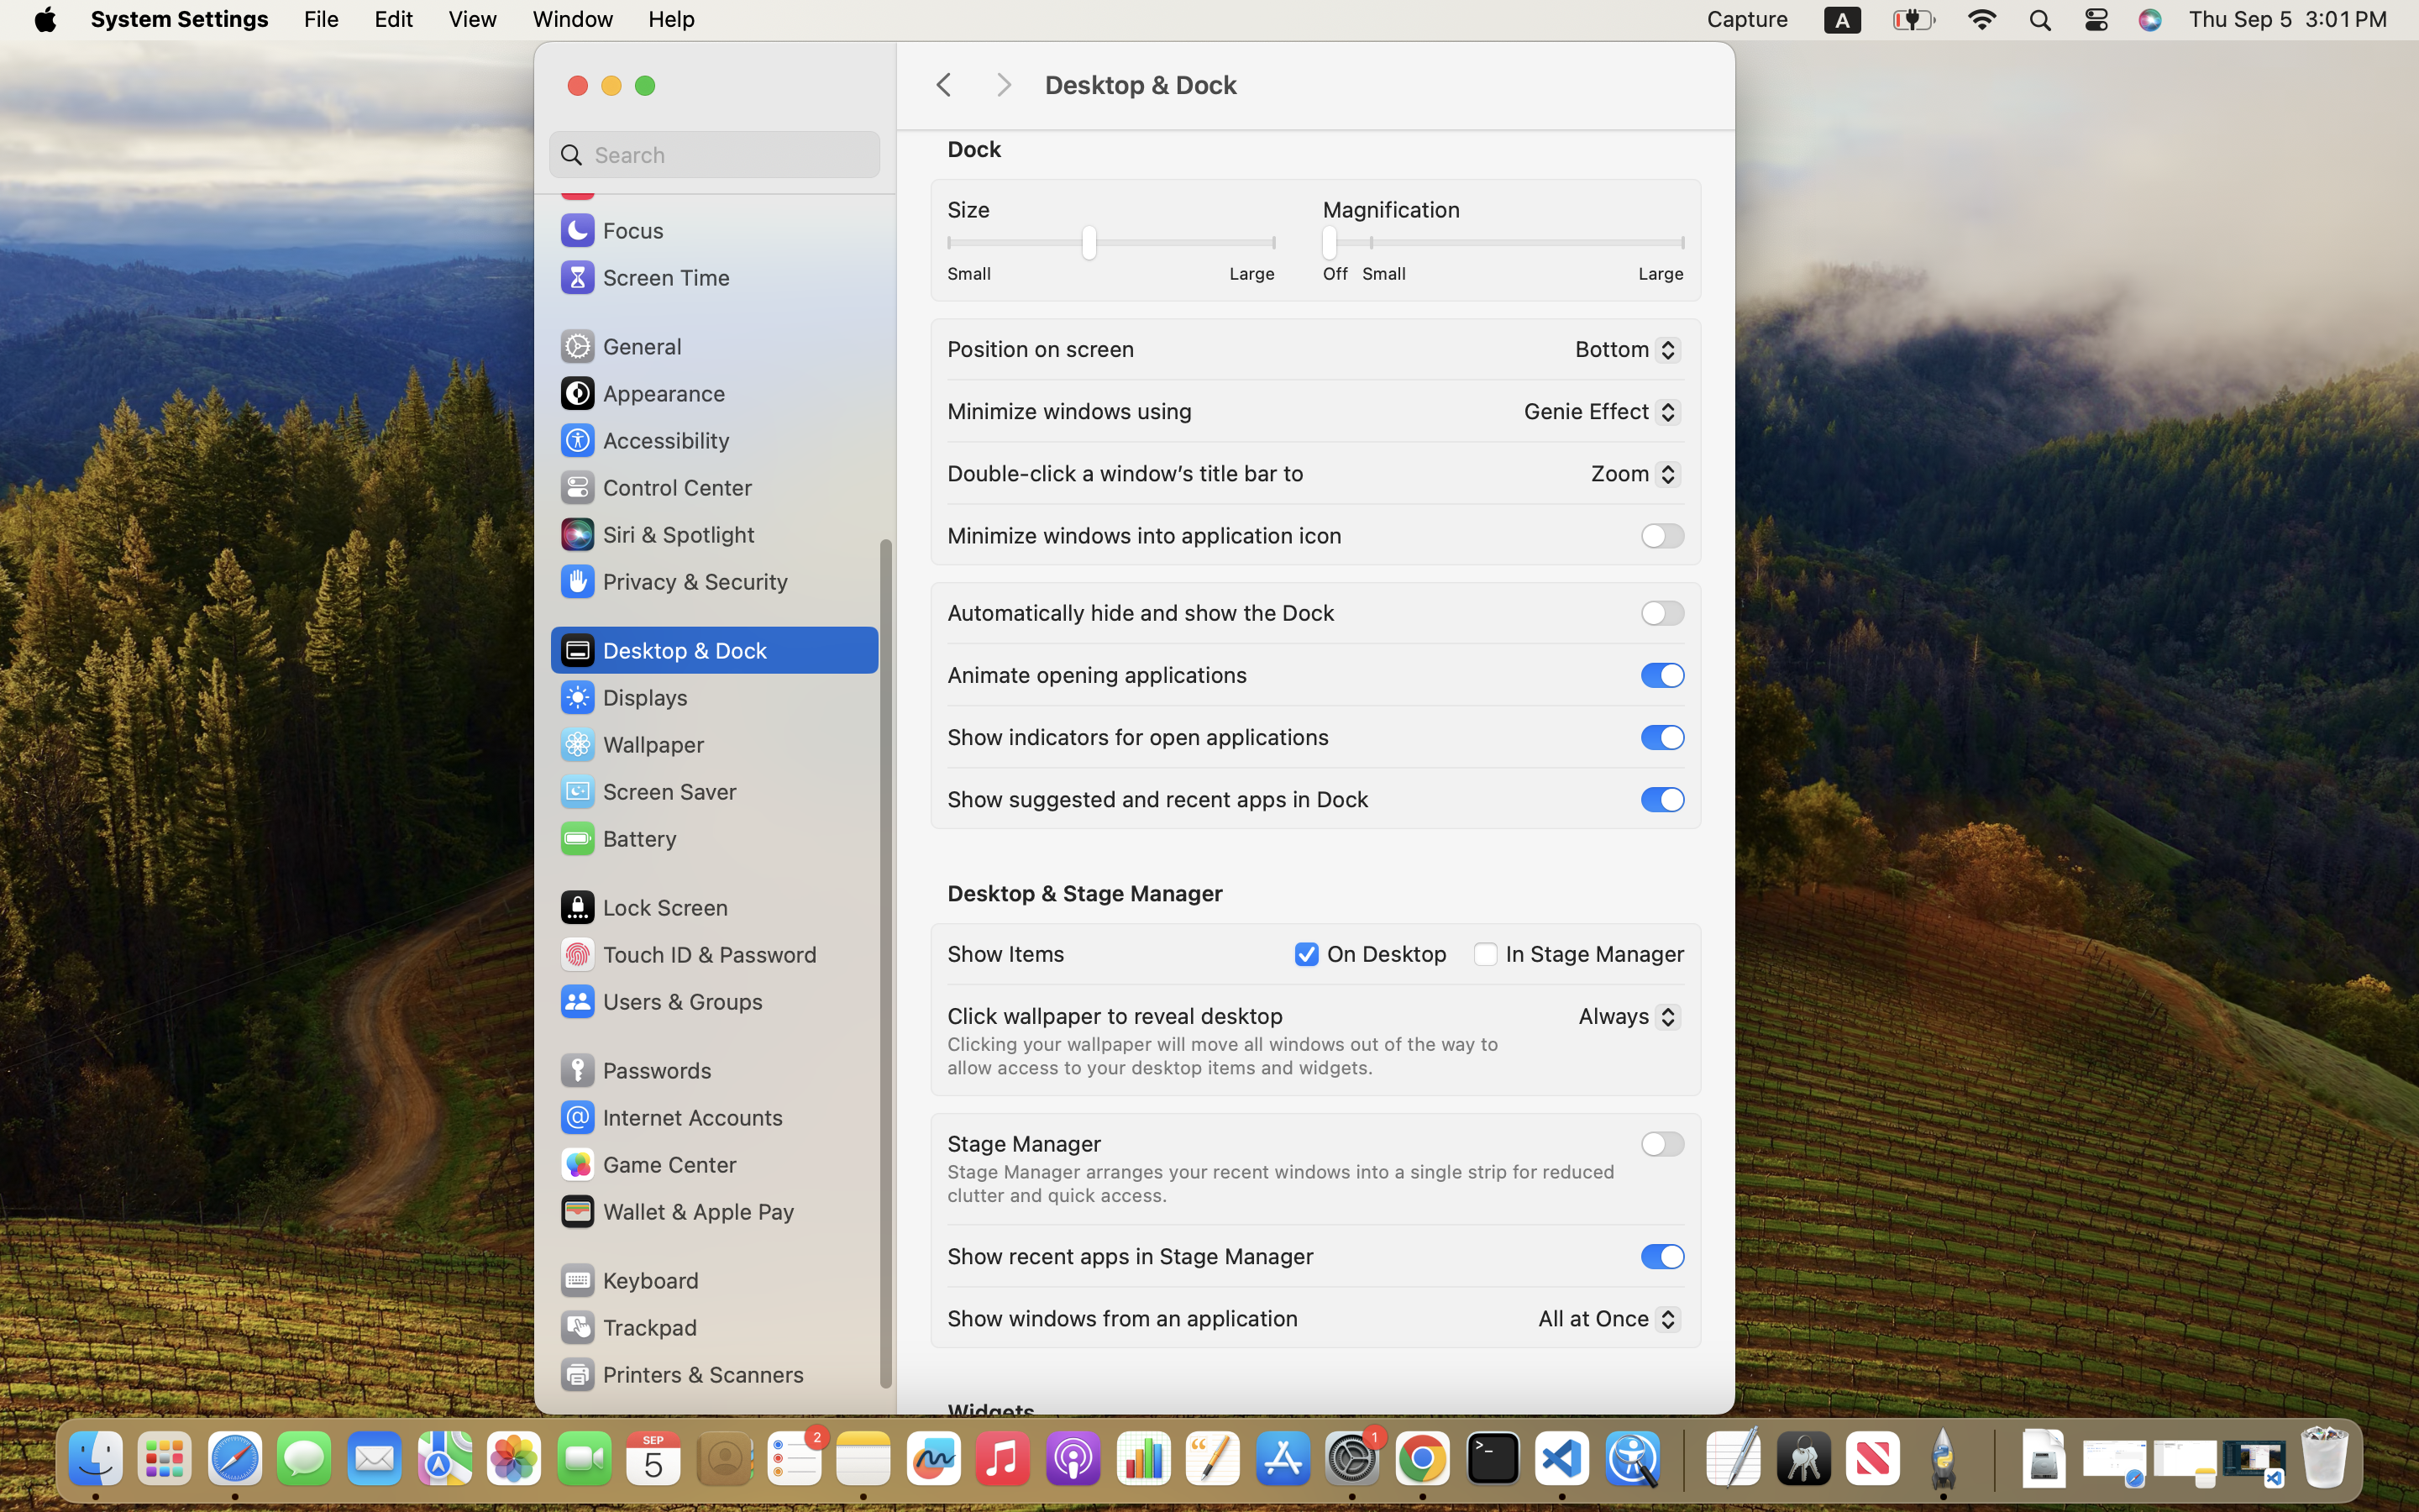  What do you see at coordinates (676, 1211) in the screenshot?
I see `Wallet & Apple Pay` at bounding box center [676, 1211].